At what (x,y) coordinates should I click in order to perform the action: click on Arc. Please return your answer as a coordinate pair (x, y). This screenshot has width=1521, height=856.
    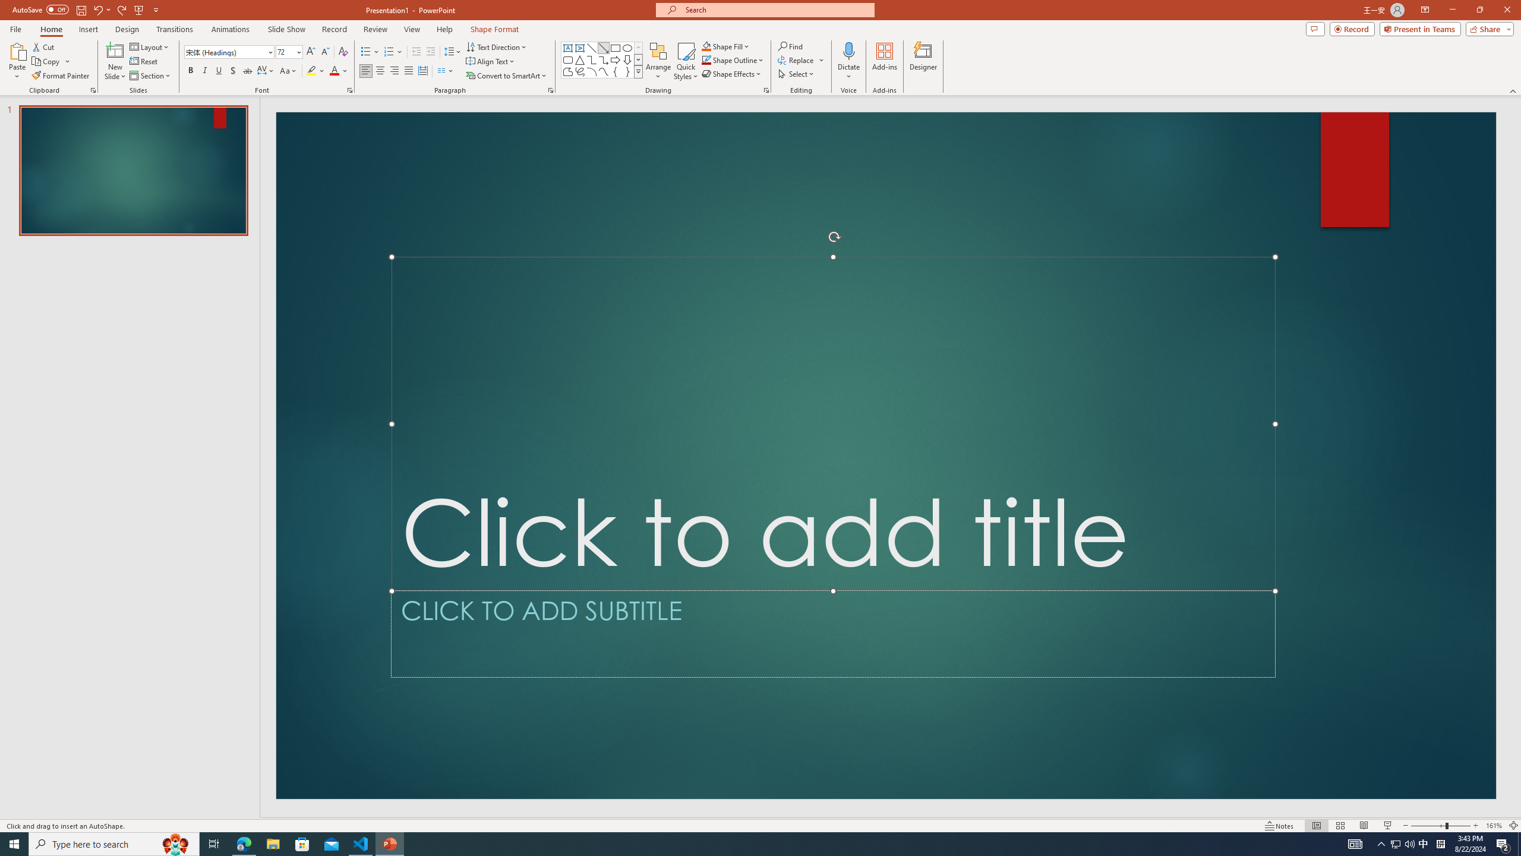
    Looking at the image, I should click on (592, 71).